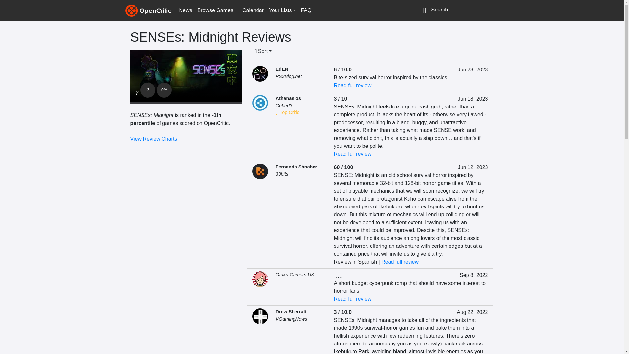 Image resolution: width=629 pixels, height=354 pixels. Describe the element at coordinates (400, 262) in the screenshot. I see `Read full review` at that location.